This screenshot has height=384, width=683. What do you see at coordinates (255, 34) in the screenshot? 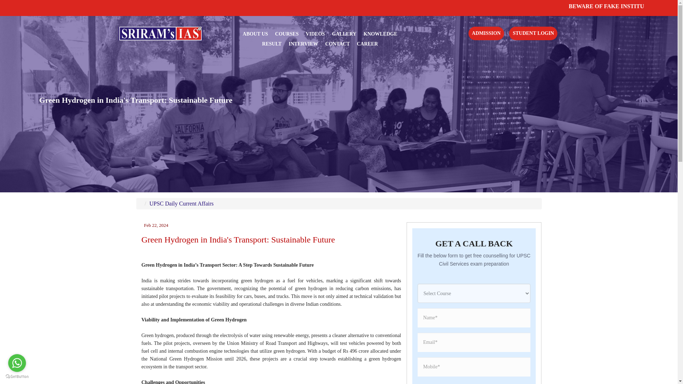
I see `ABOUT US` at bounding box center [255, 34].